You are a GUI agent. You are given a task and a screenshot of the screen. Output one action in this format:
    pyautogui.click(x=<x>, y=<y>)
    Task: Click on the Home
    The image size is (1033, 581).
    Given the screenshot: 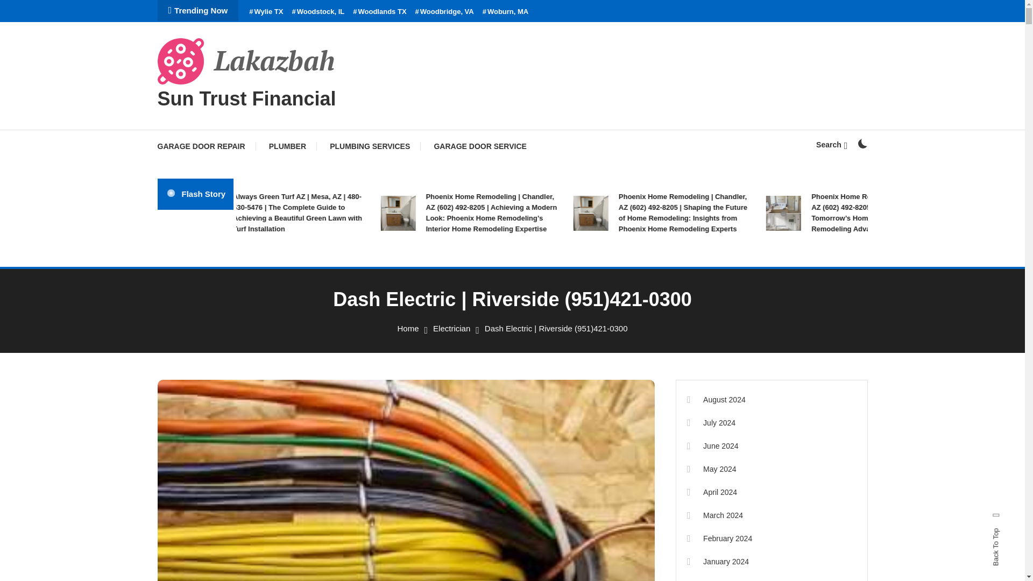 What is the action you would take?
    pyautogui.click(x=407, y=328)
    